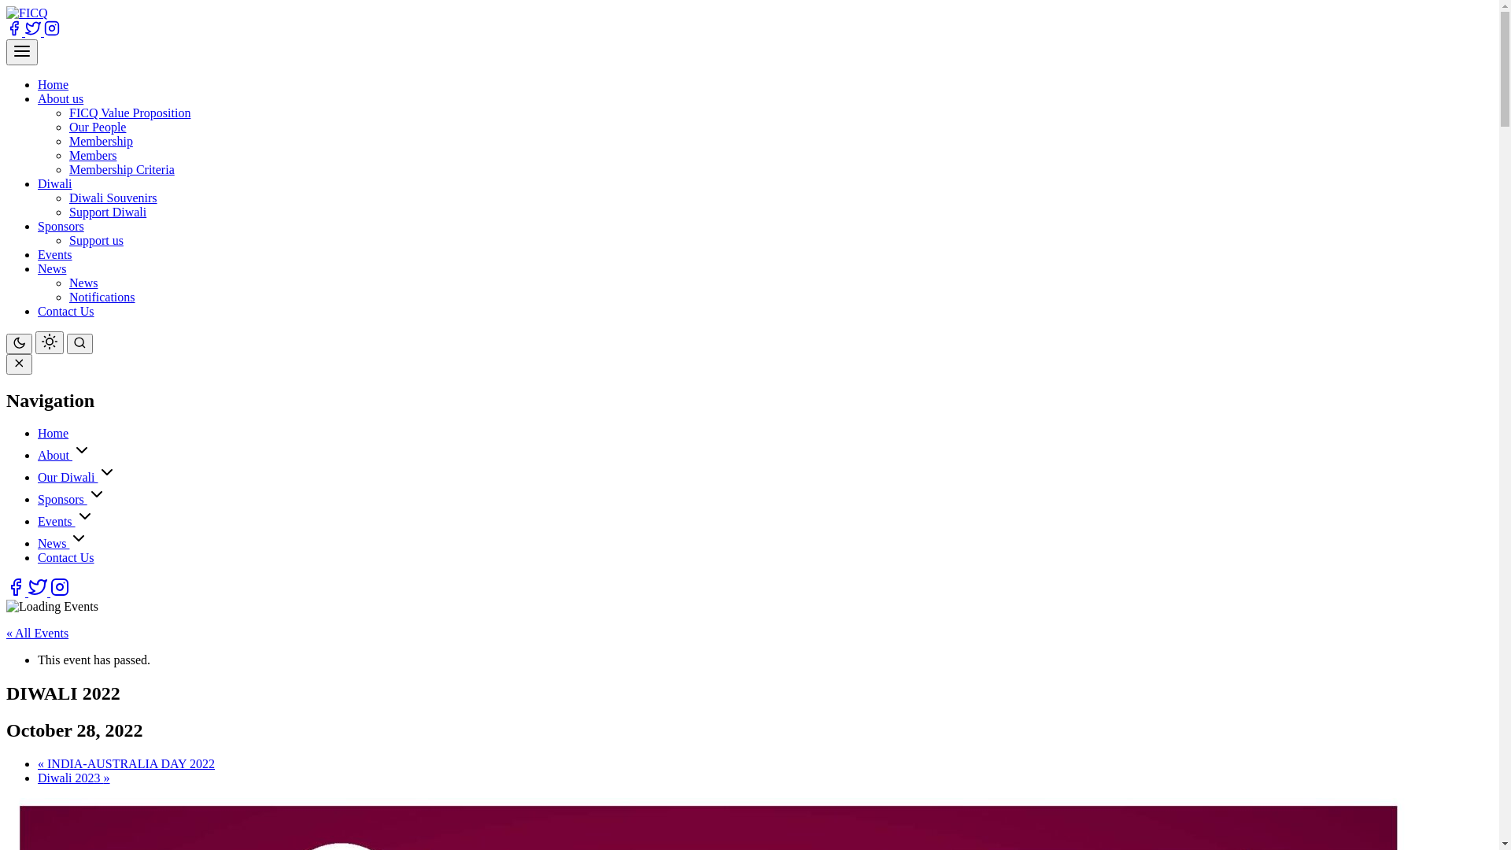 The width and height of the screenshot is (1511, 850). Describe the element at coordinates (54, 85) in the screenshot. I see `Home` at that location.